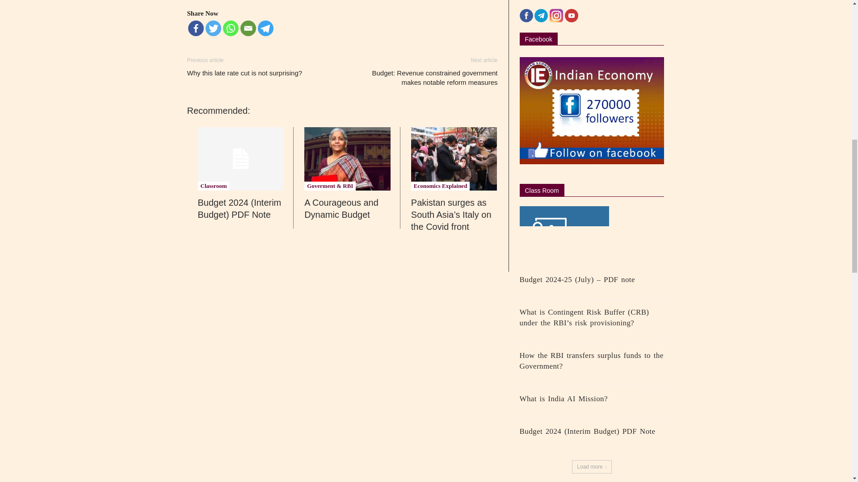 The width and height of the screenshot is (858, 482). What do you see at coordinates (214, 29) in the screenshot?
I see `Twitter` at bounding box center [214, 29].